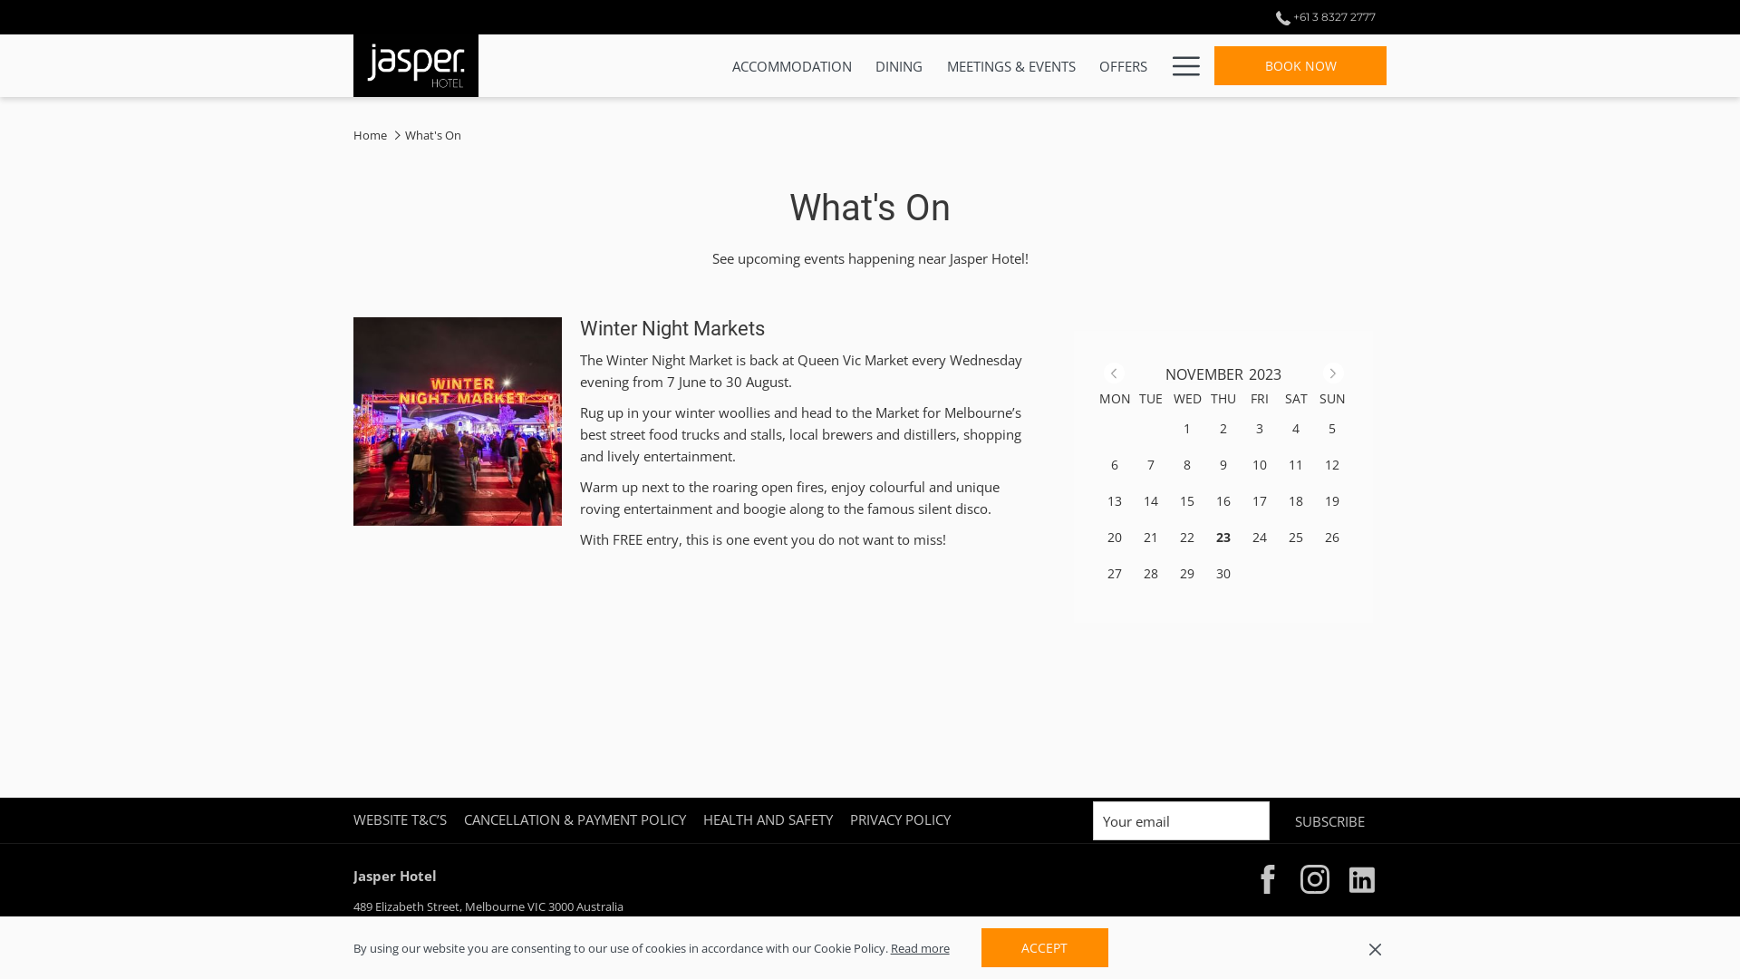  I want to click on DINING, so click(899, 65).